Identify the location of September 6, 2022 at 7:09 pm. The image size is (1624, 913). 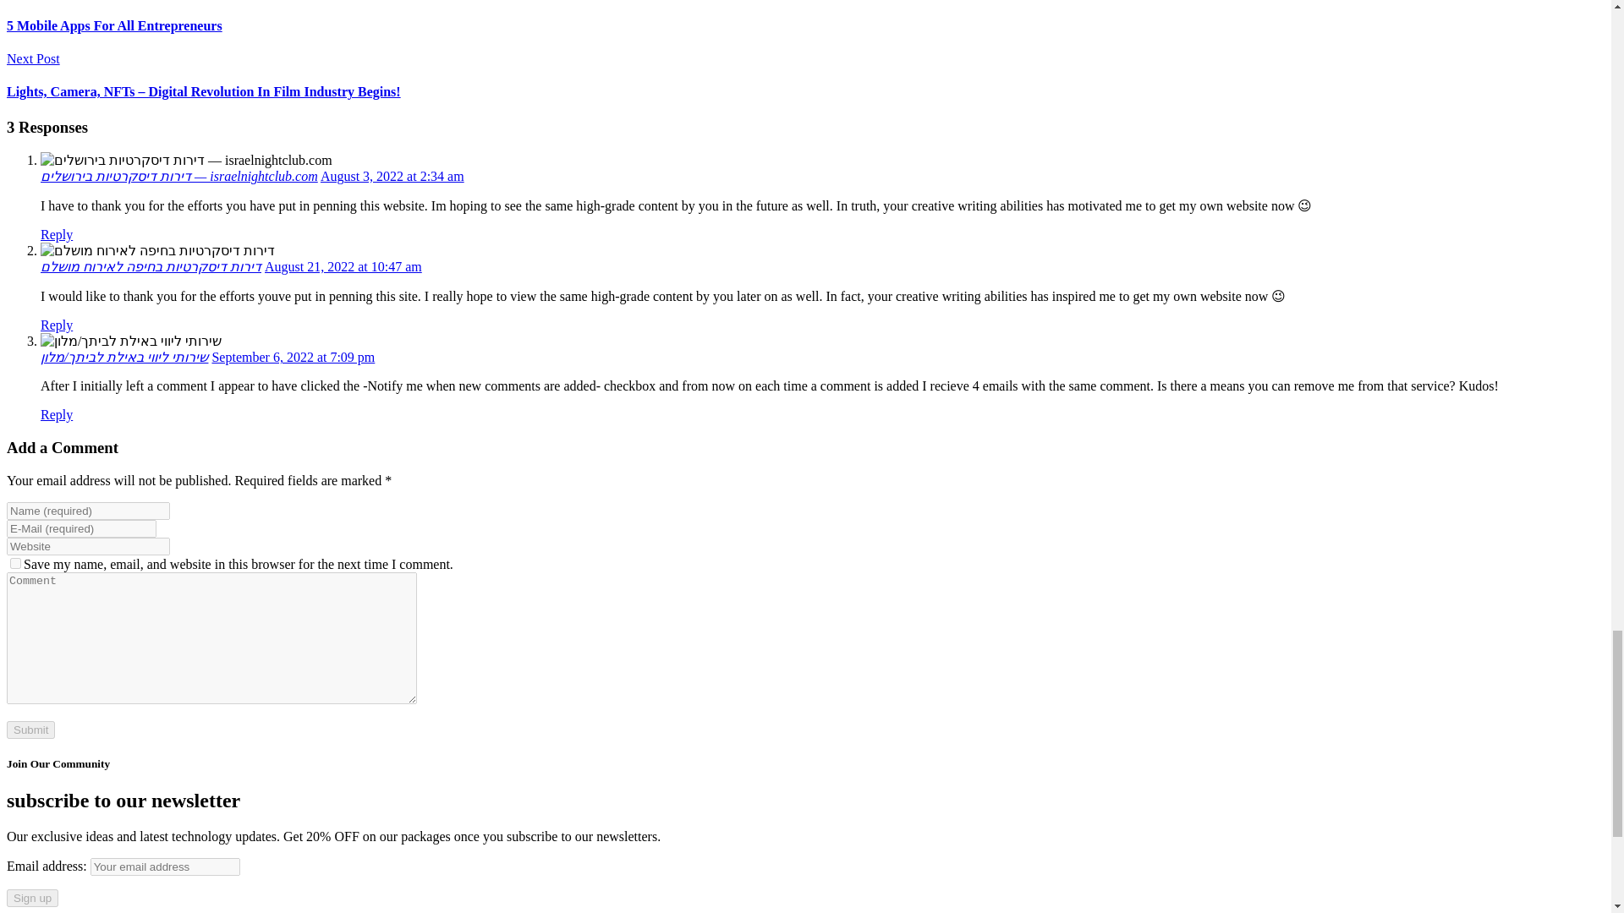
(293, 357).